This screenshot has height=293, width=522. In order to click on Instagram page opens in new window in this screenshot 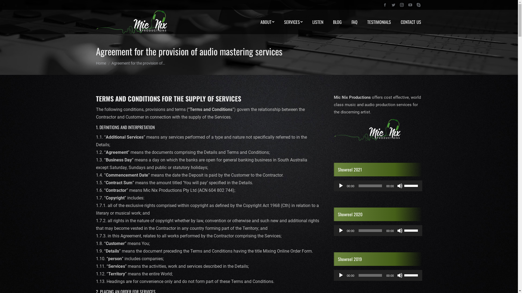, I will do `click(402, 5)`.